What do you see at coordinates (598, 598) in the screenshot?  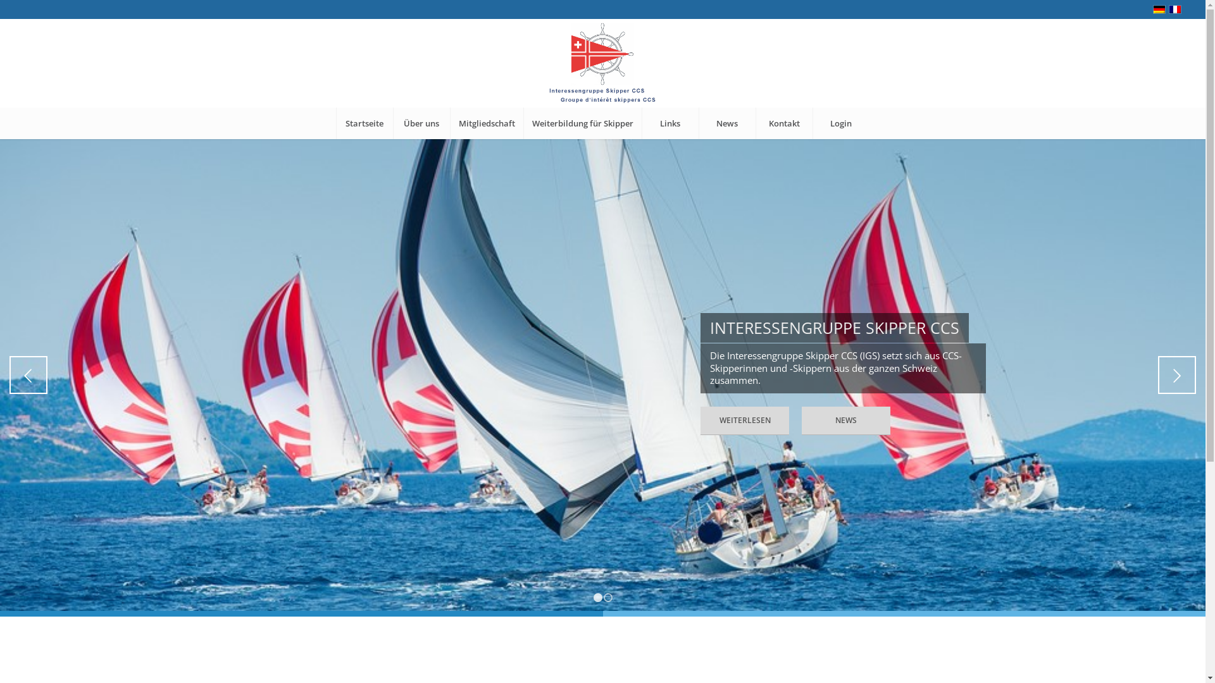 I see `1` at bounding box center [598, 598].